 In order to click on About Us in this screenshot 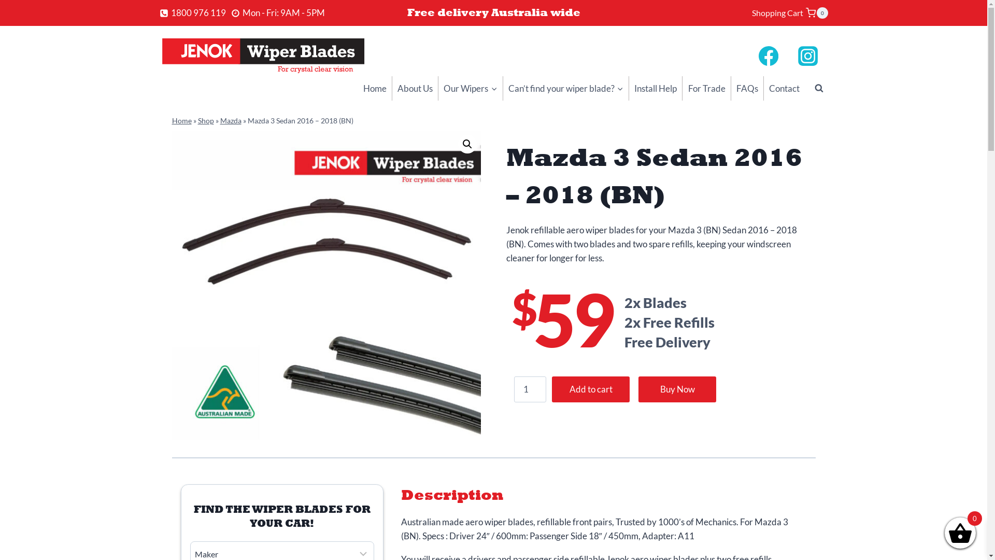, I will do `click(415, 88)`.